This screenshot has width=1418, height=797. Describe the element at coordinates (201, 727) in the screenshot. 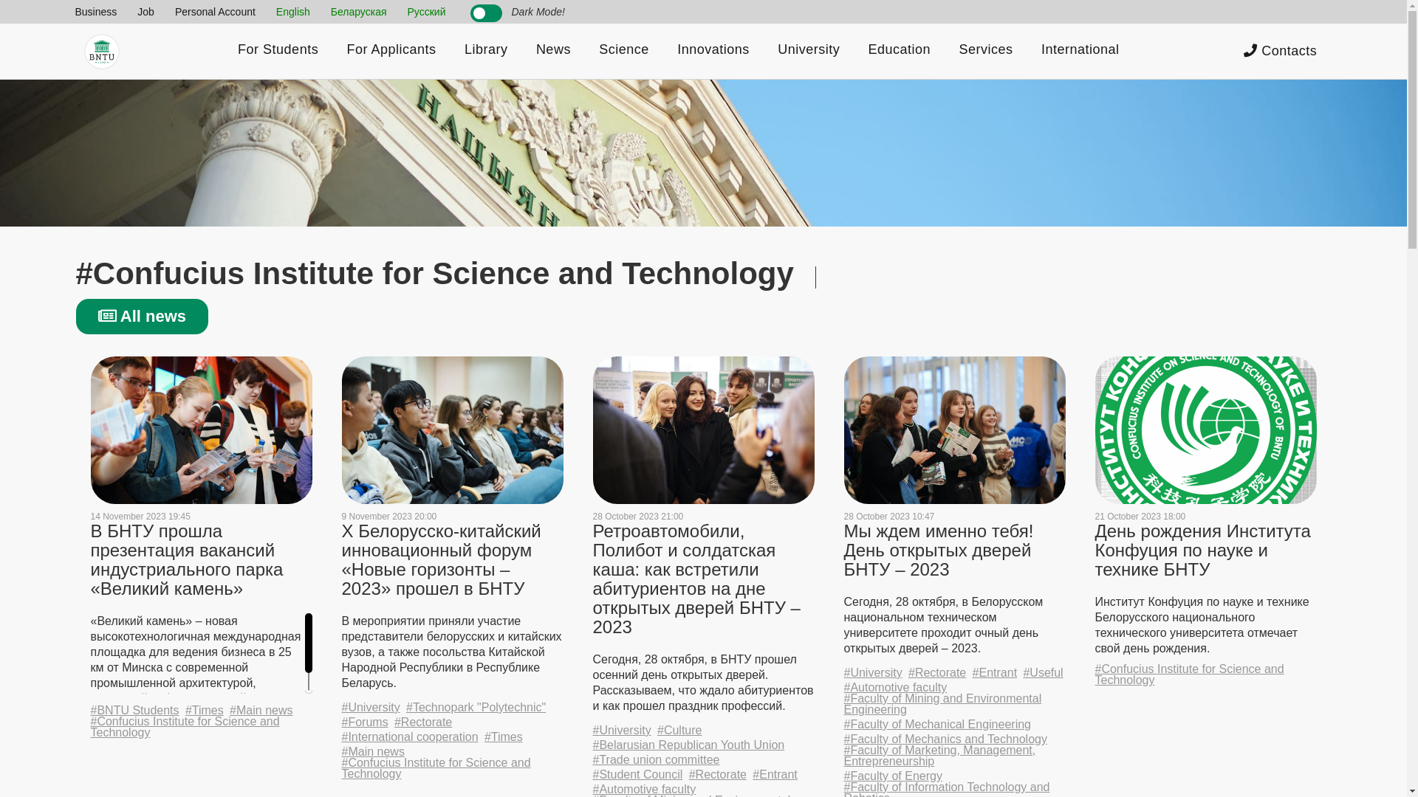

I see `#Confucius Institute for Science and Technology` at that location.